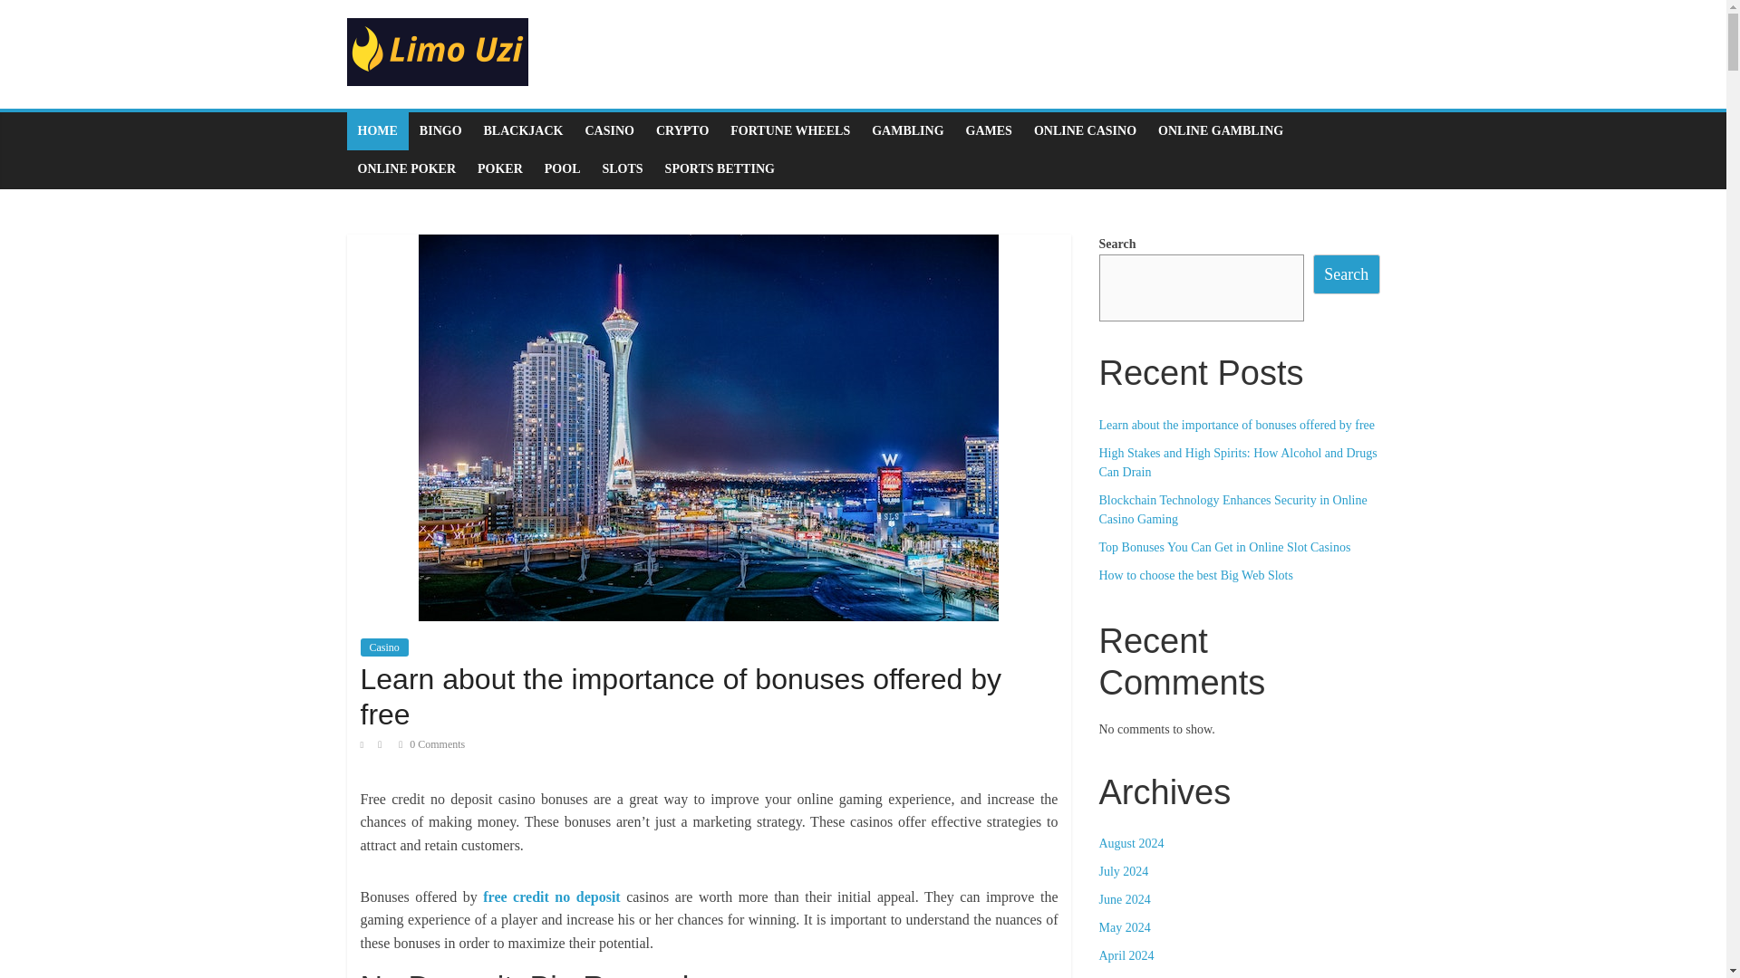  I want to click on ONLINE POKER, so click(406, 169).